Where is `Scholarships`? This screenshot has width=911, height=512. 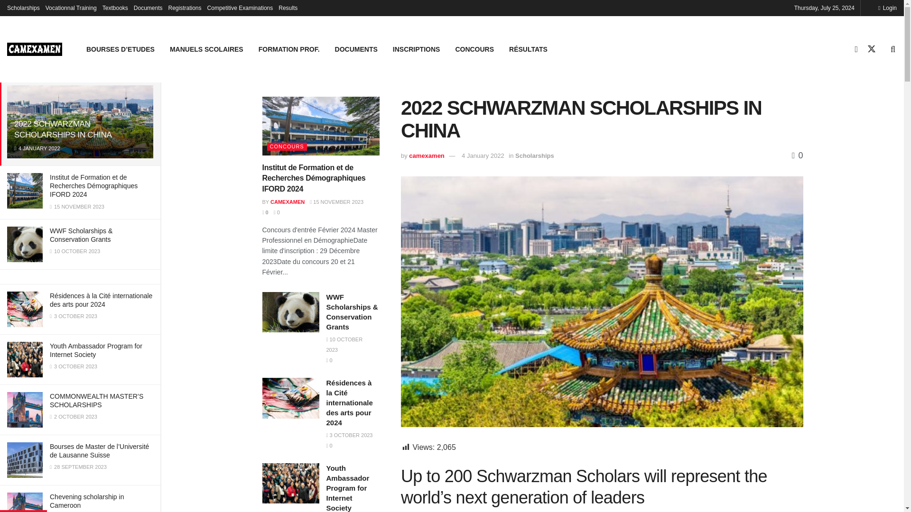 Scholarships is located at coordinates (24, 8).